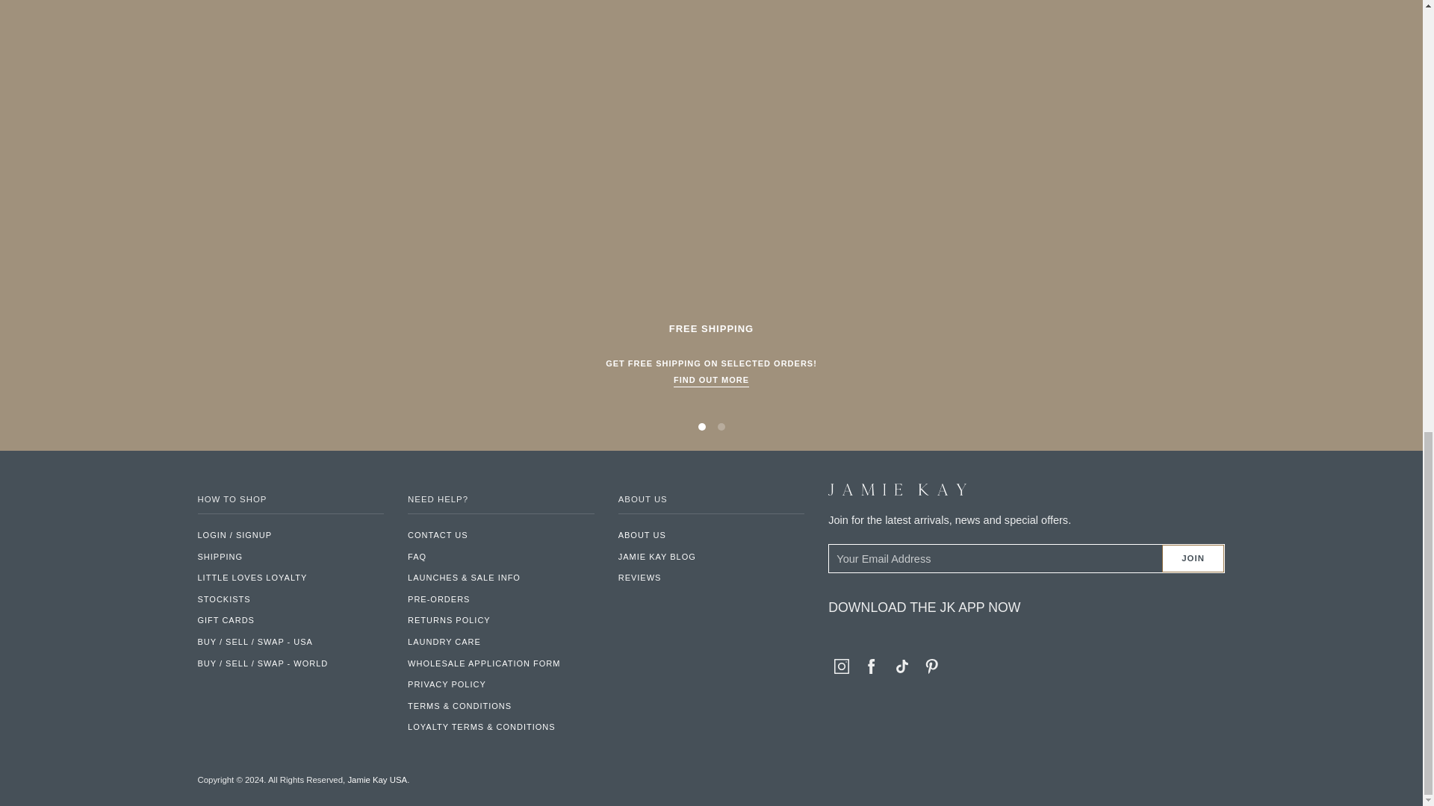 Image resolution: width=1434 pixels, height=806 pixels. What do you see at coordinates (841, 666) in the screenshot?
I see `Instagram` at bounding box center [841, 666].